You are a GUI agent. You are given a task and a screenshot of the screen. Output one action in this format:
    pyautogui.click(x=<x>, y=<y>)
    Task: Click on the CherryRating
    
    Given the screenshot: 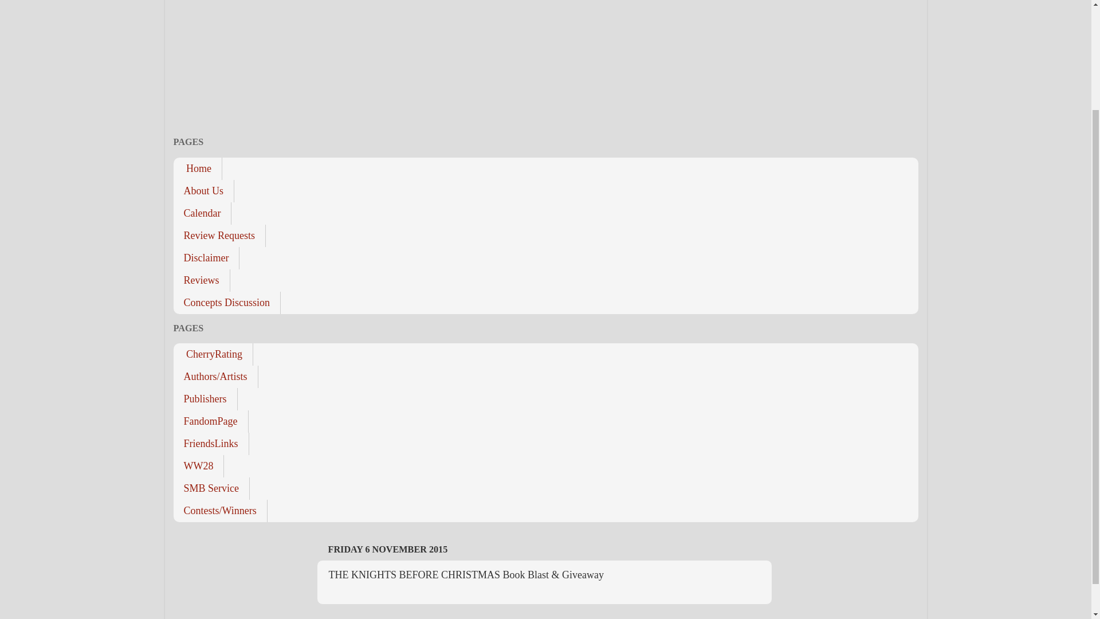 What is the action you would take?
    pyautogui.click(x=213, y=354)
    